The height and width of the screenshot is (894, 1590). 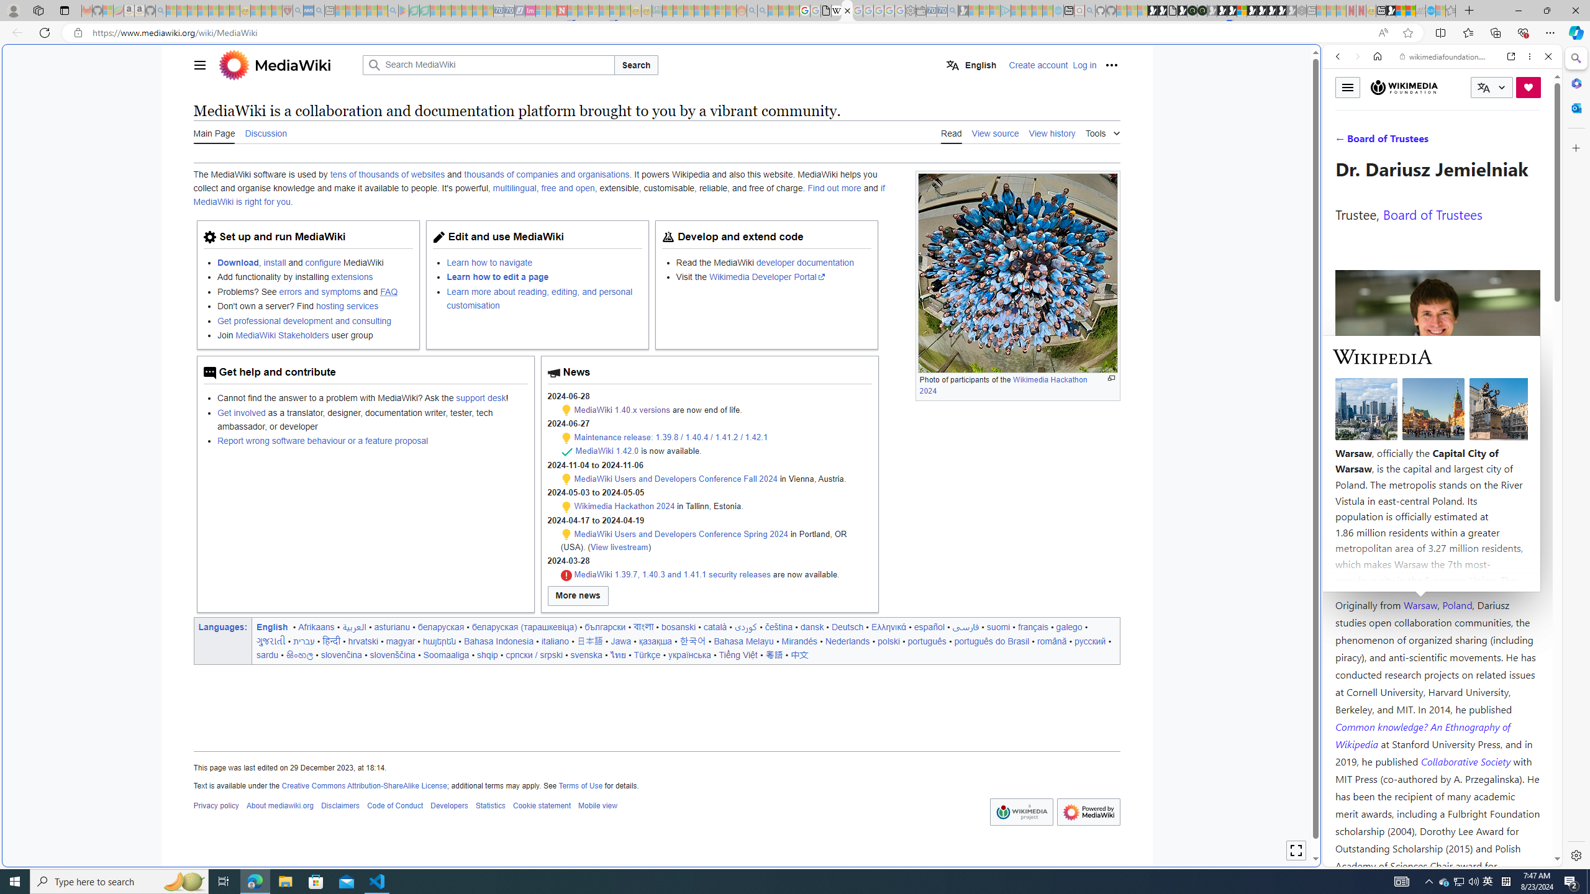 I want to click on Toggle menu, so click(x=1347, y=87).